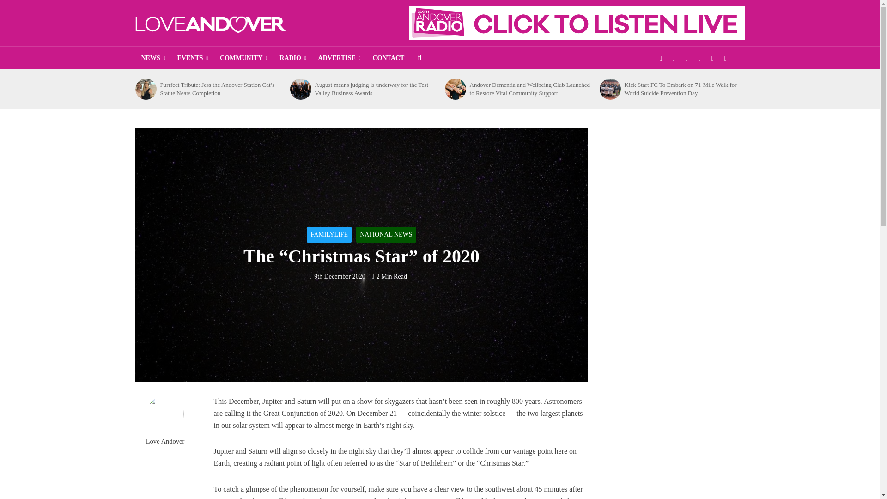 This screenshot has height=499, width=887. What do you see at coordinates (243, 58) in the screenshot?
I see `COMMUNITY` at bounding box center [243, 58].